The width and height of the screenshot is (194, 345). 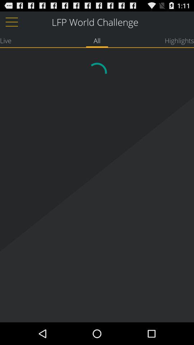 I want to click on turn on app to the left of all, so click(x=6, y=40).